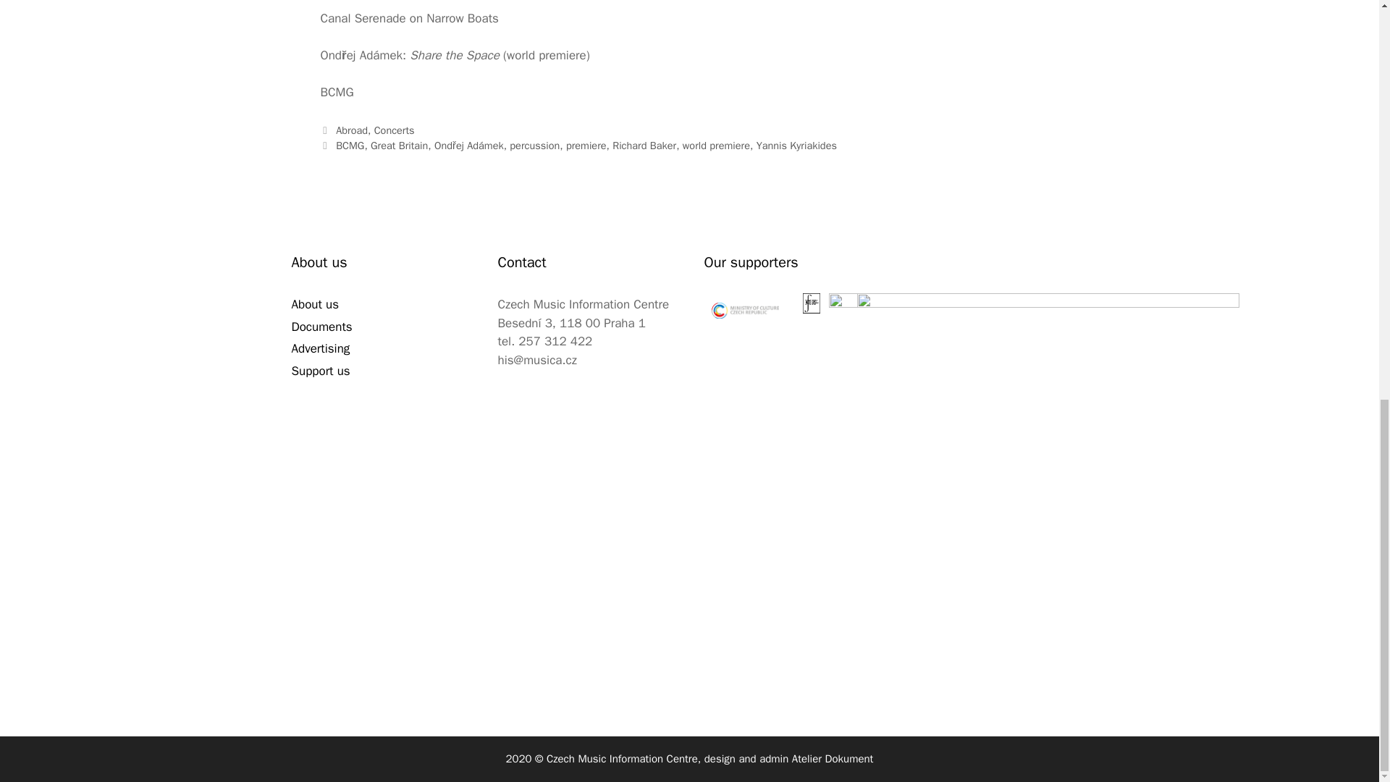 Image resolution: width=1390 pixels, height=782 pixels. Describe the element at coordinates (400, 145) in the screenshot. I see `Great Britain` at that location.